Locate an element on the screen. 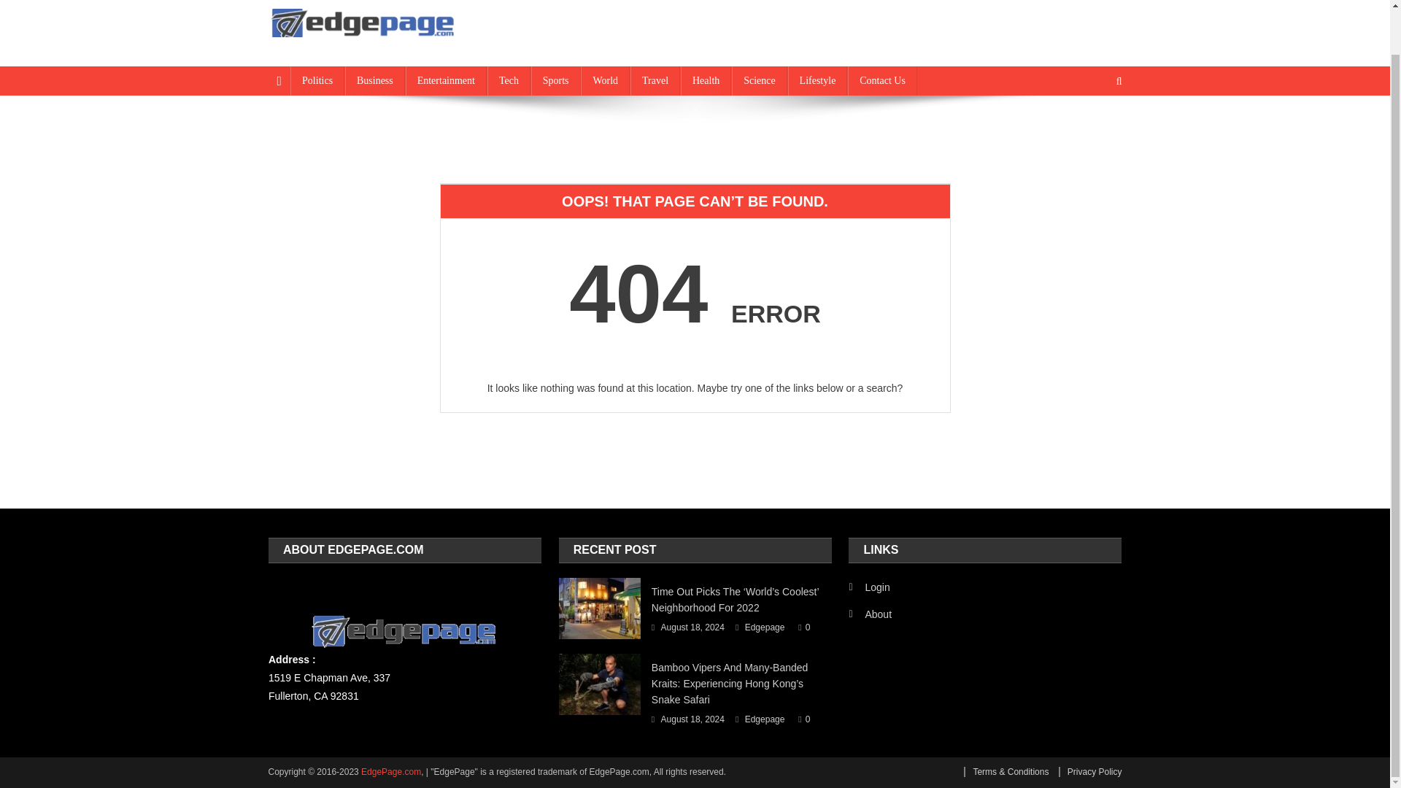 Image resolution: width=1401 pixels, height=788 pixels. Privacy Policy is located at coordinates (1090, 771).